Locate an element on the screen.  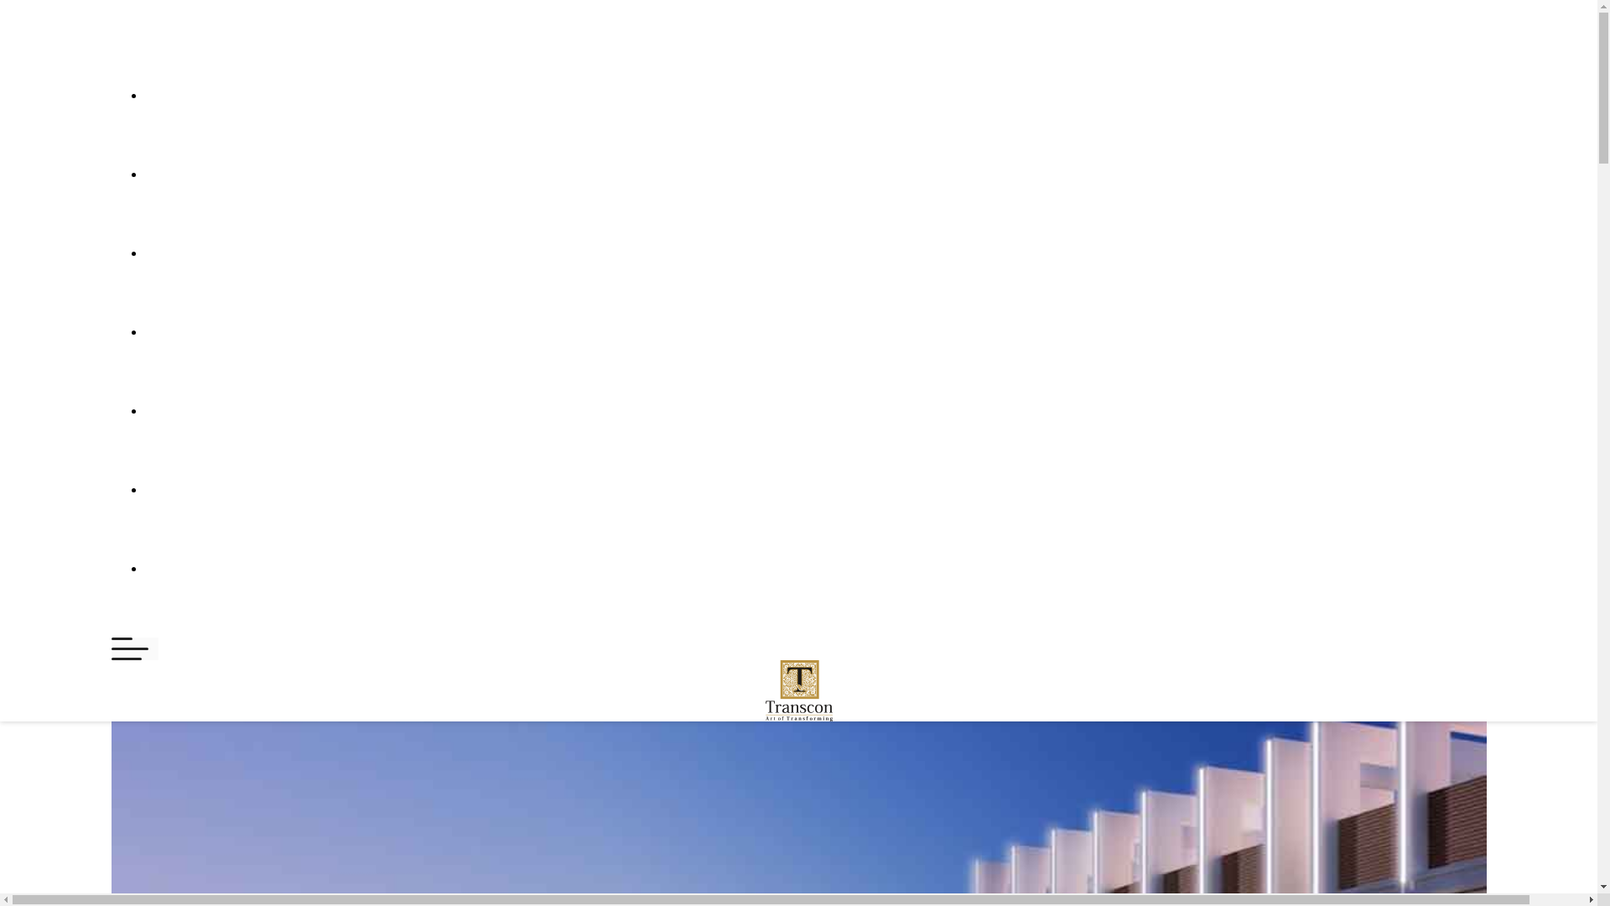
BLOG is located at coordinates (193, 403).